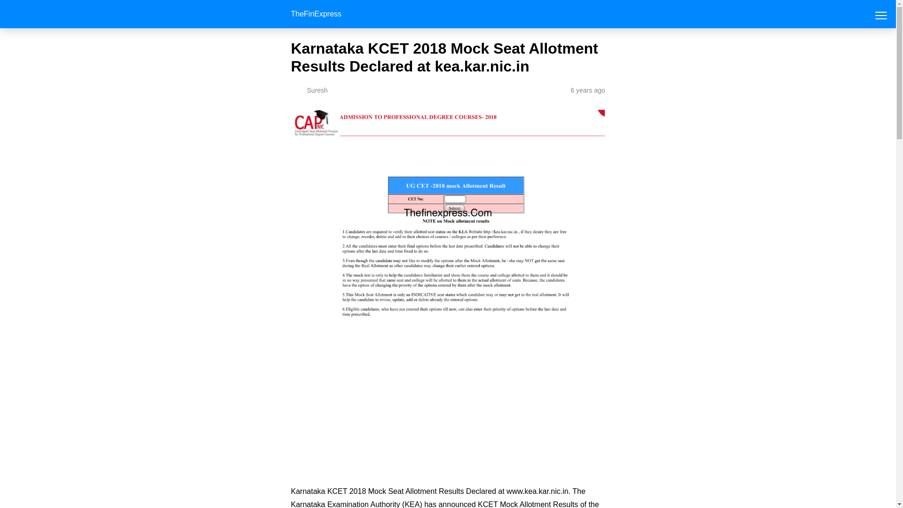 The height and width of the screenshot is (508, 903). I want to click on TheFinExpress, so click(316, 13).